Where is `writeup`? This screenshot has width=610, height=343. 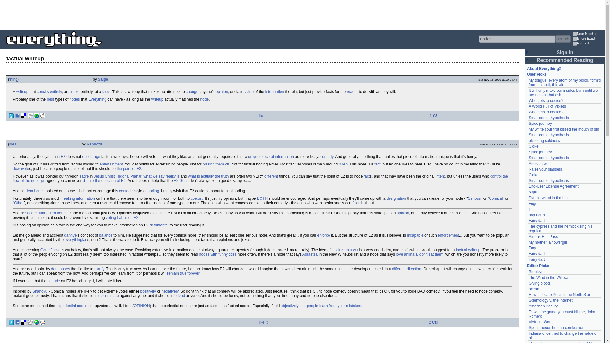
writeup is located at coordinates (22, 91).